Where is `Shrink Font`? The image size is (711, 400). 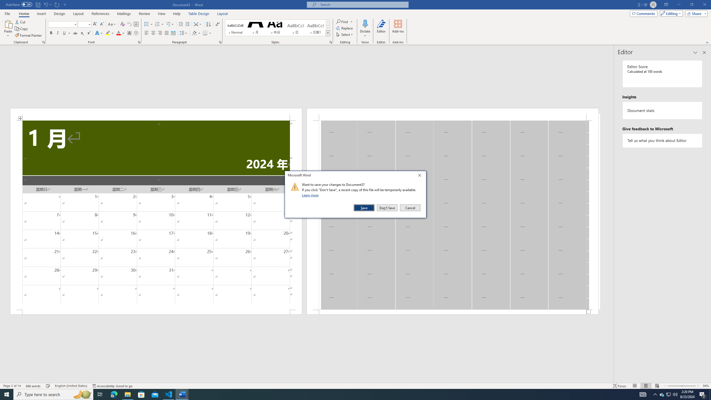 Shrink Font is located at coordinates (102, 24).